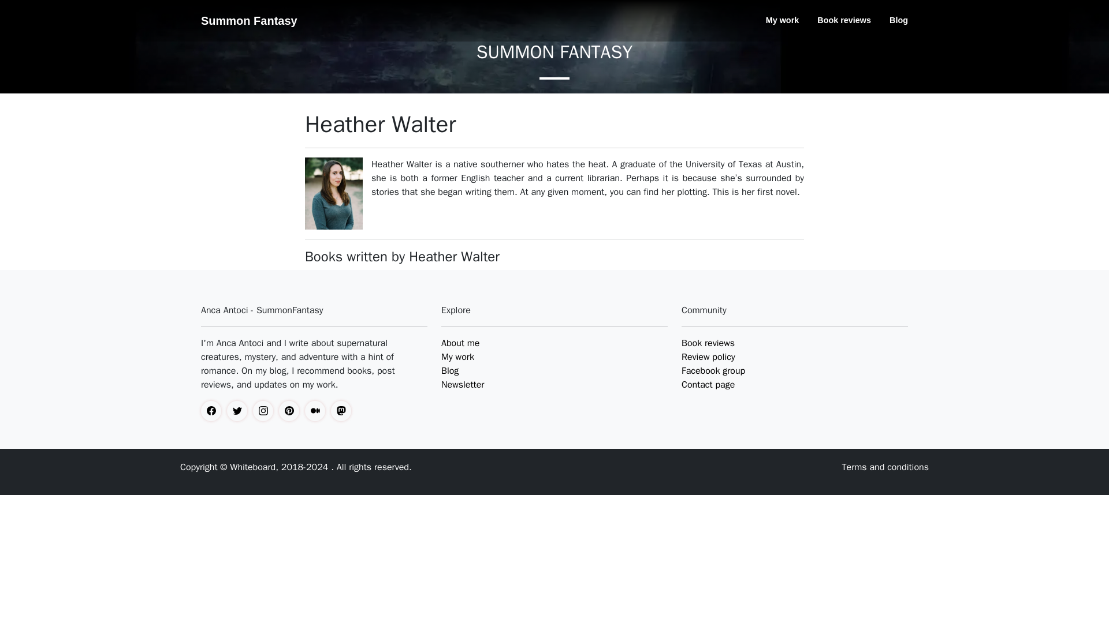 The height and width of the screenshot is (623, 1109). I want to click on About me, so click(460, 343).